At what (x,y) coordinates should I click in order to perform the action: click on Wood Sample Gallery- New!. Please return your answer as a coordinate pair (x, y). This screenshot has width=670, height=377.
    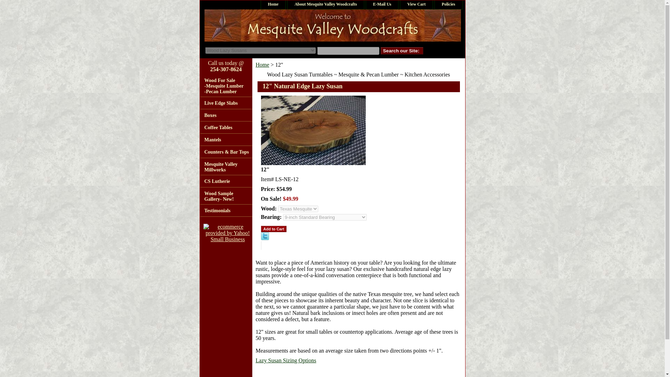
    Looking at the image, I should click on (225, 196).